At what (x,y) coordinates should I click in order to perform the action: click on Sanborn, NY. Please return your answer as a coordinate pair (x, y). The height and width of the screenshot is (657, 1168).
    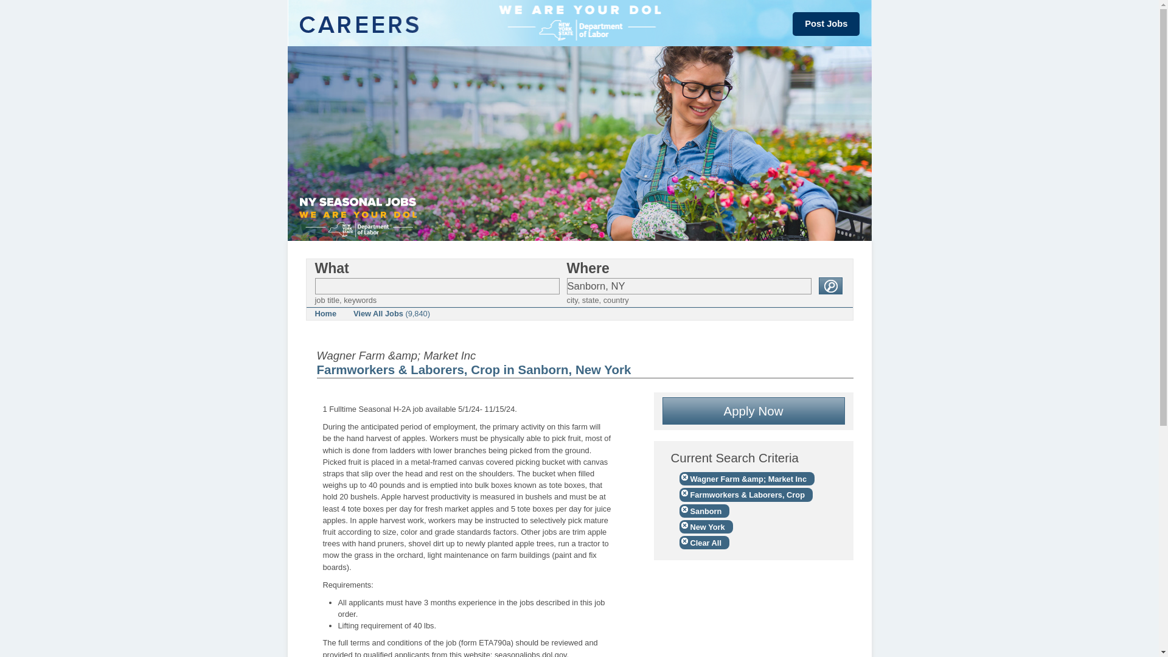
    Looking at the image, I should click on (689, 286).